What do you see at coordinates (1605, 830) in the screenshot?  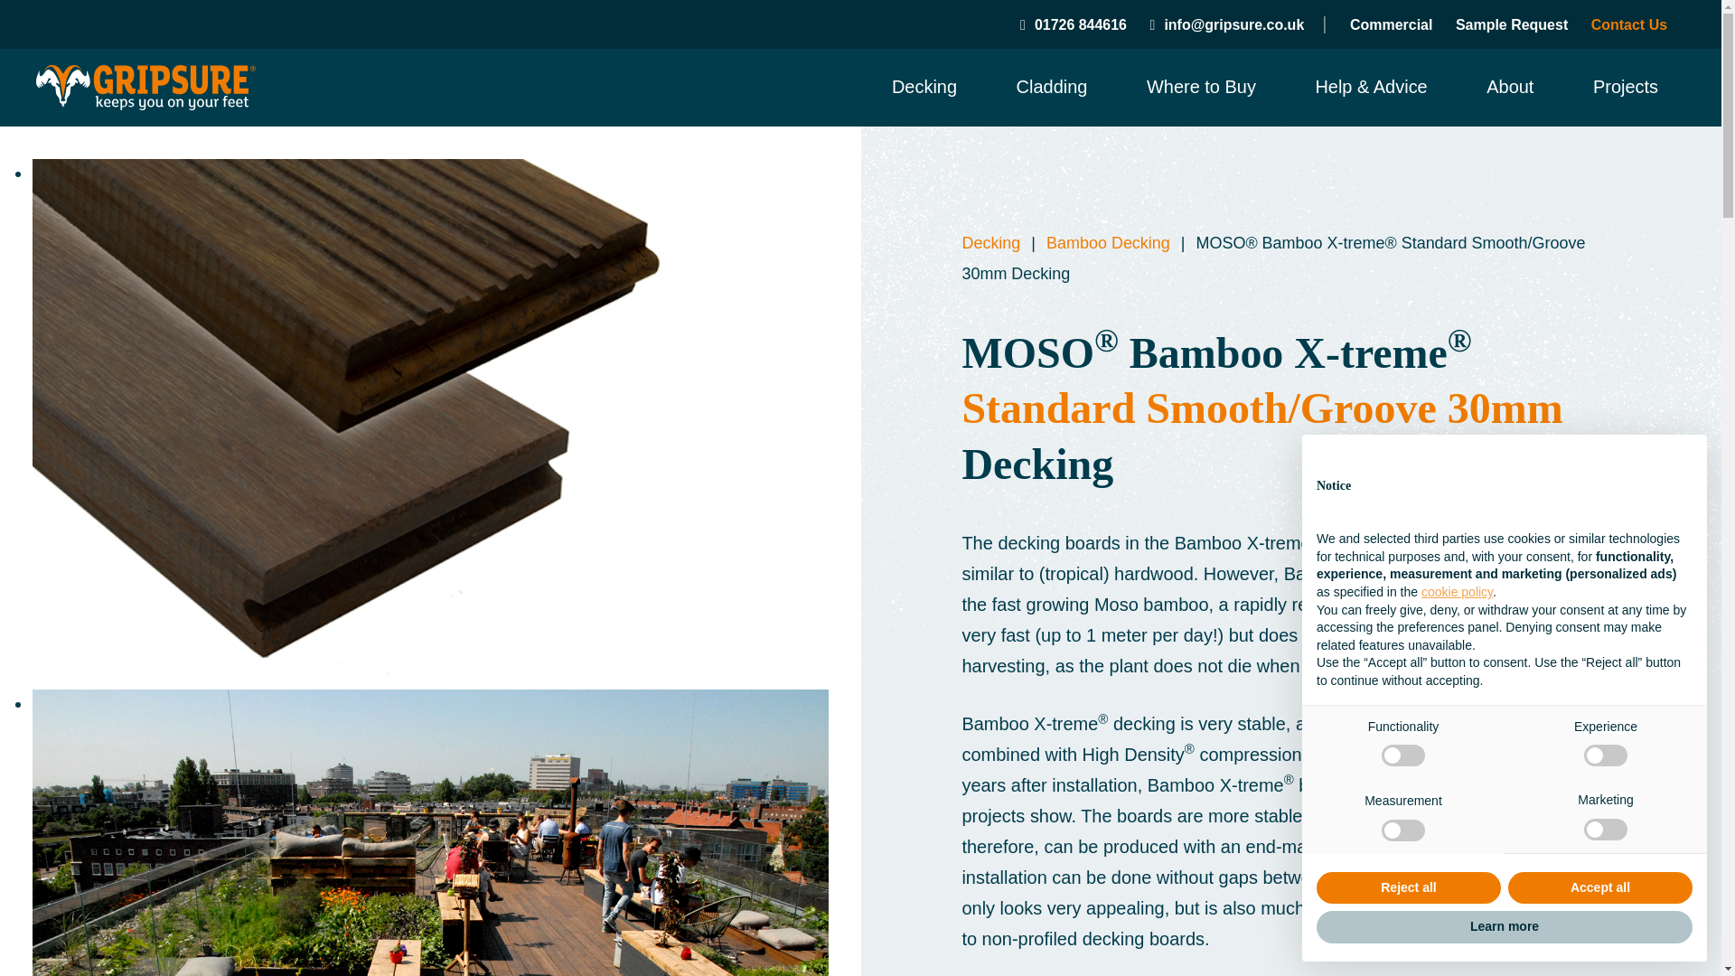 I see `false` at bounding box center [1605, 830].